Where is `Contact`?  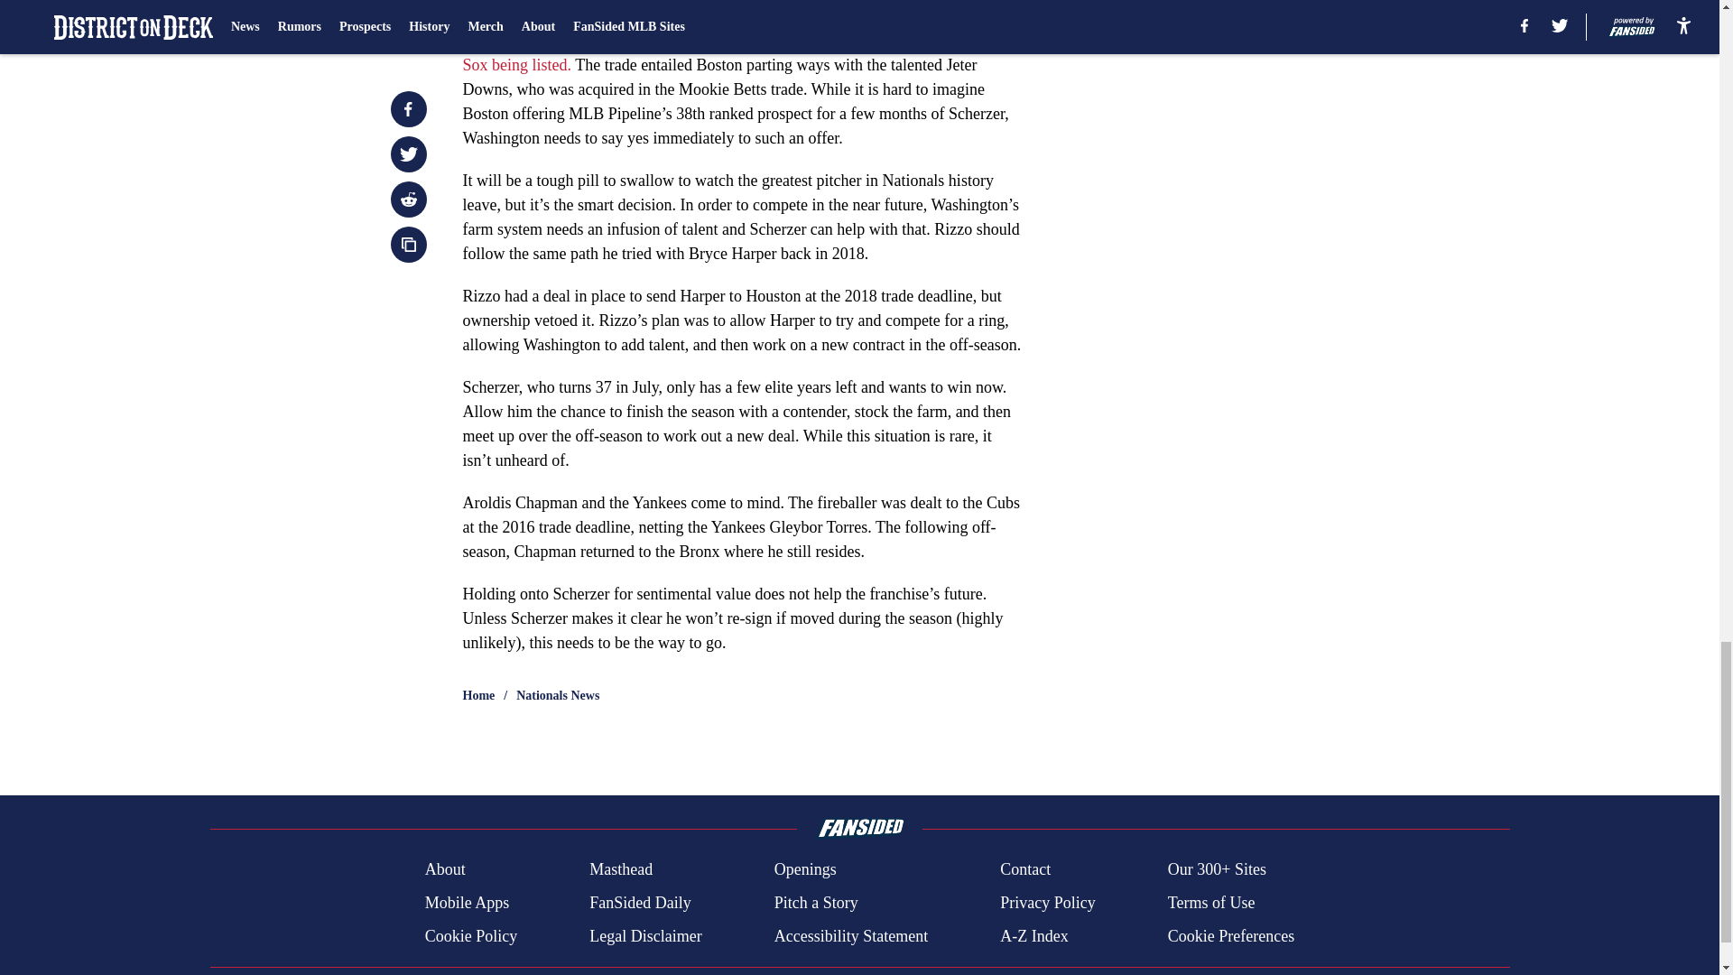
Contact is located at coordinates (1024, 870).